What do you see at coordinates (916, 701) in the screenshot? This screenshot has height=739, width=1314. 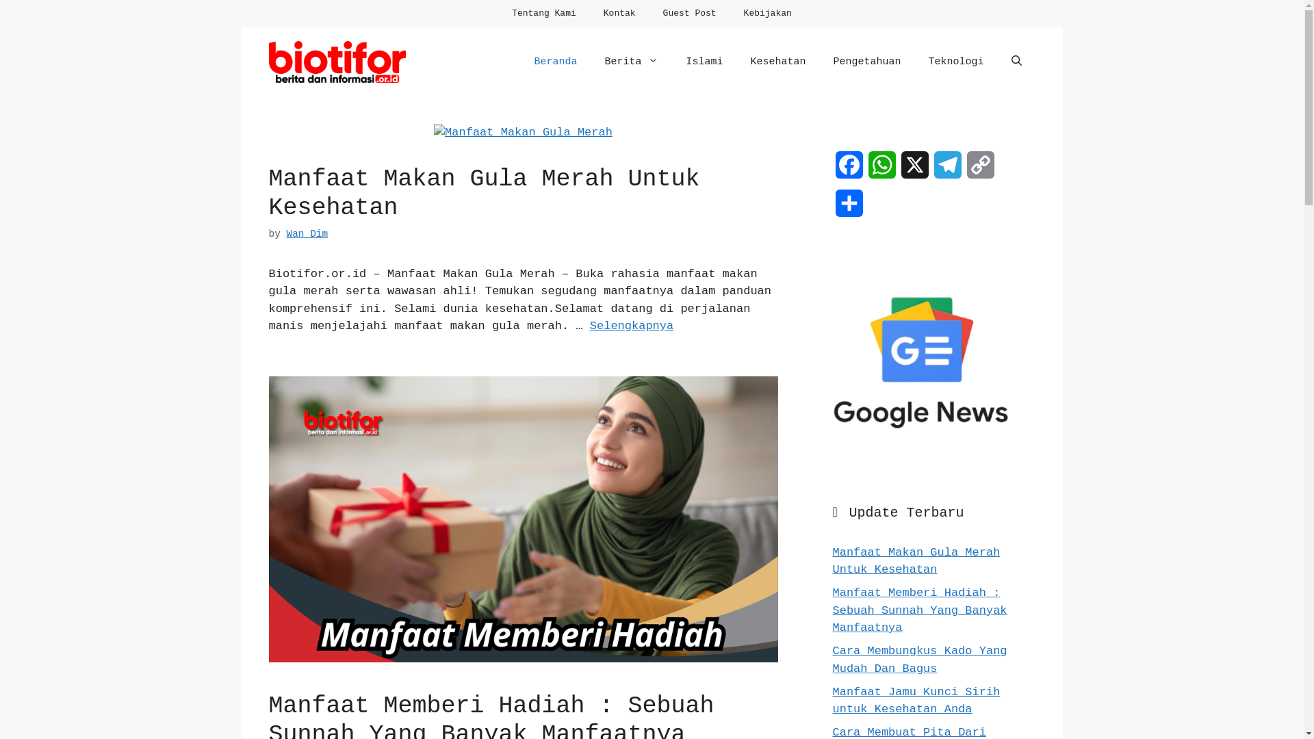 I see `Manfaat Jamu Kunci Sirih untuk Kesehatan Anda` at bounding box center [916, 701].